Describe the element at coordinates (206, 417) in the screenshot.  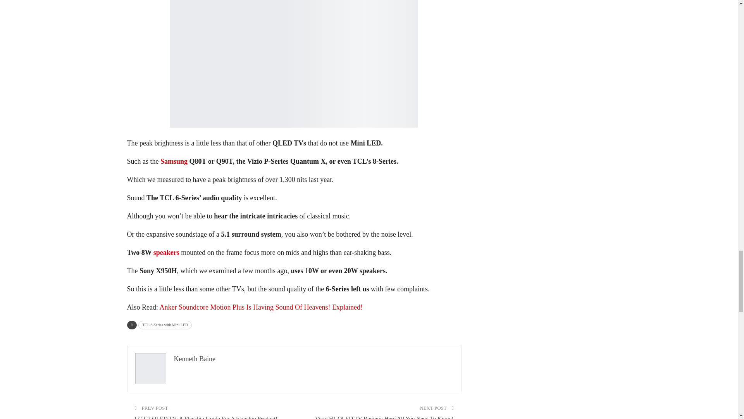
I see `LG C2 OLED TV: A Flagship Guide For A Flagship Product!` at that location.